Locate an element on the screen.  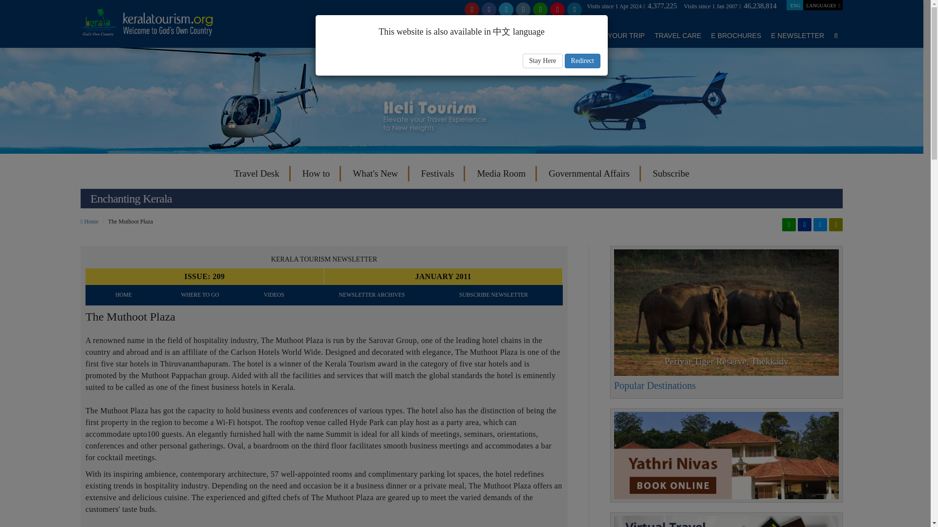
TRAVEL CARE is located at coordinates (678, 35).